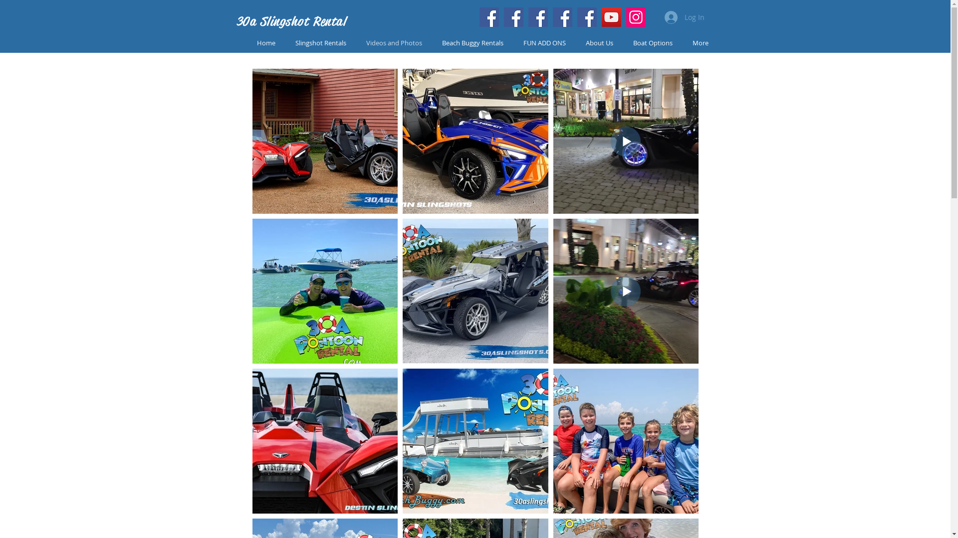 This screenshot has height=538, width=958. Describe the element at coordinates (653, 43) in the screenshot. I see `Boat Options` at that location.